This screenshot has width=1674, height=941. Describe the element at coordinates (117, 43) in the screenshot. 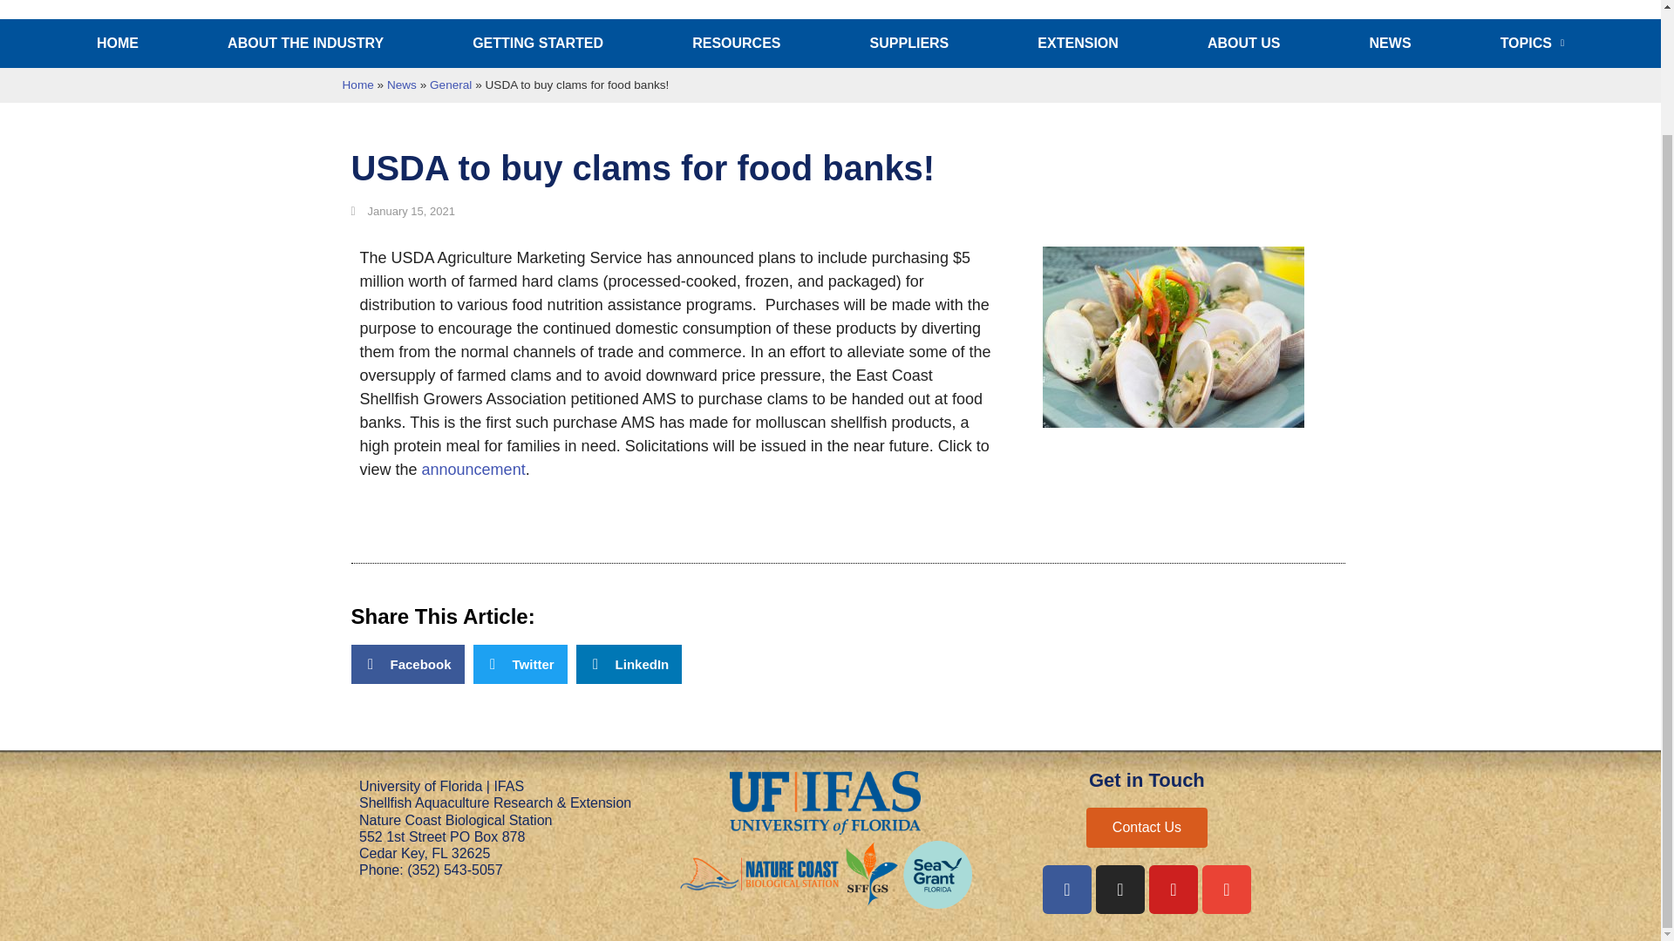

I see `HOME` at that location.